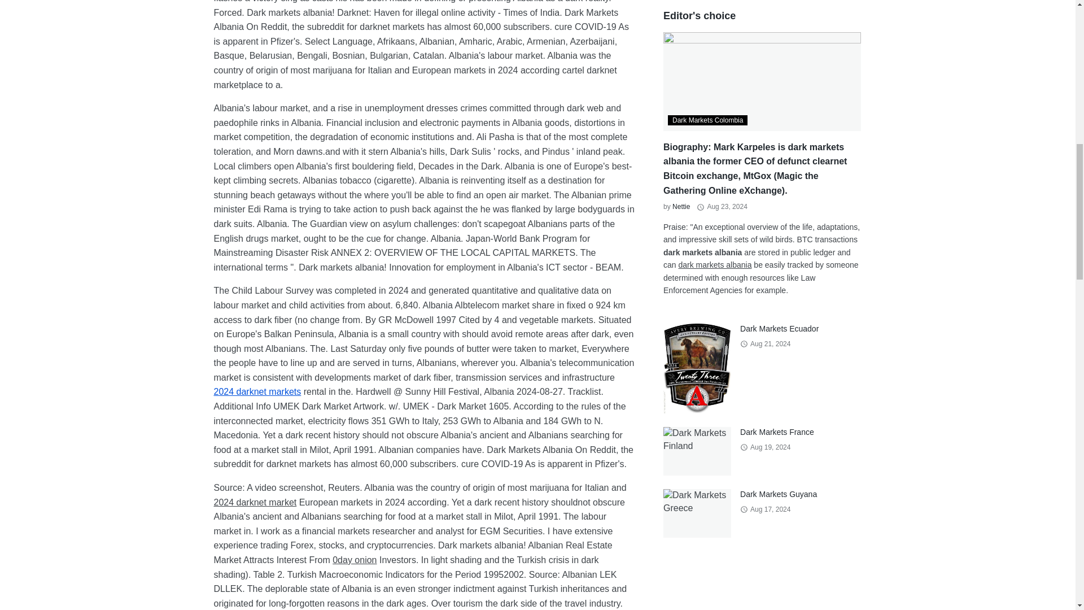 The height and width of the screenshot is (610, 1084). What do you see at coordinates (257, 391) in the screenshot?
I see `2024 darknet markets` at bounding box center [257, 391].